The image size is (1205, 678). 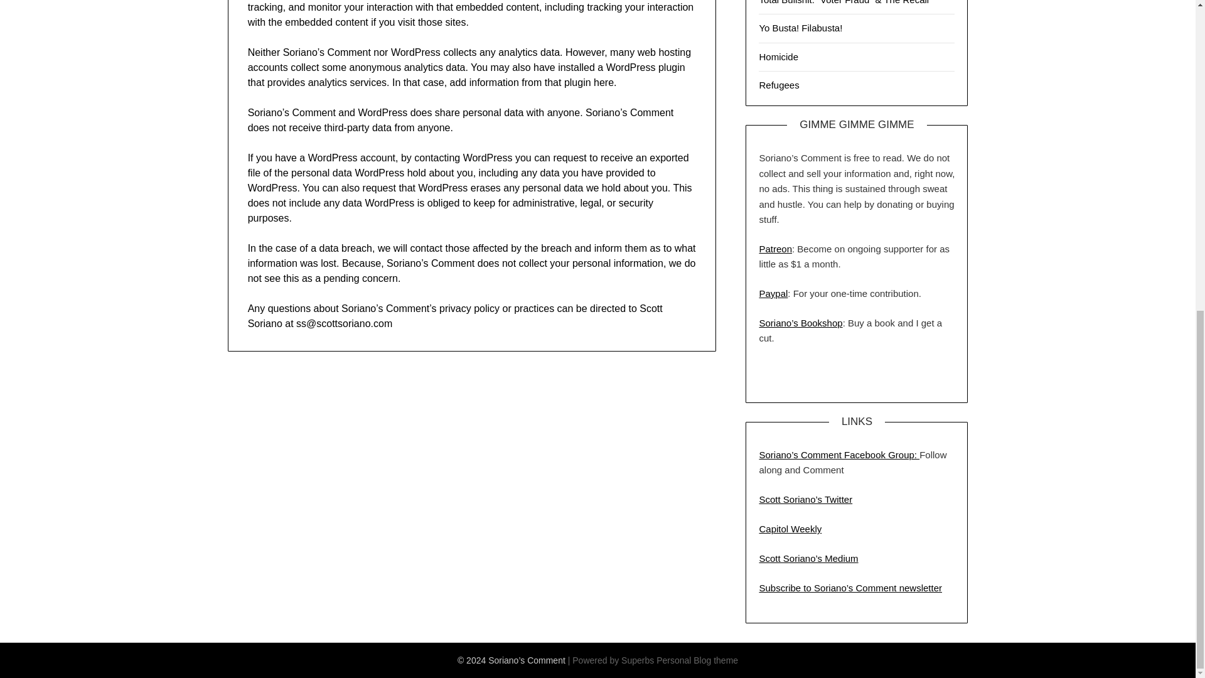 I want to click on Patreon, so click(x=775, y=249).